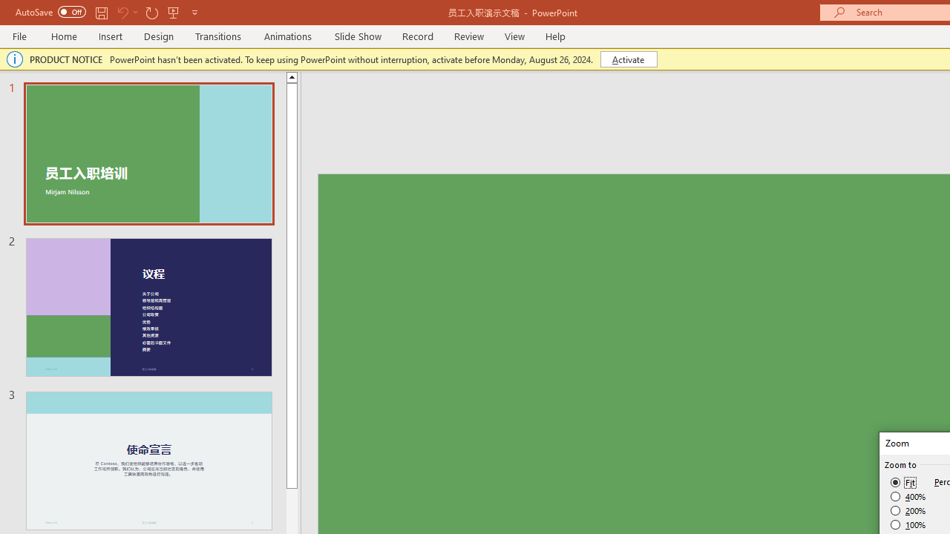 This screenshot has height=534, width=950. Describe the element at coordinates (50, 12) in the screenshot. I see `AutoSave` at that location.